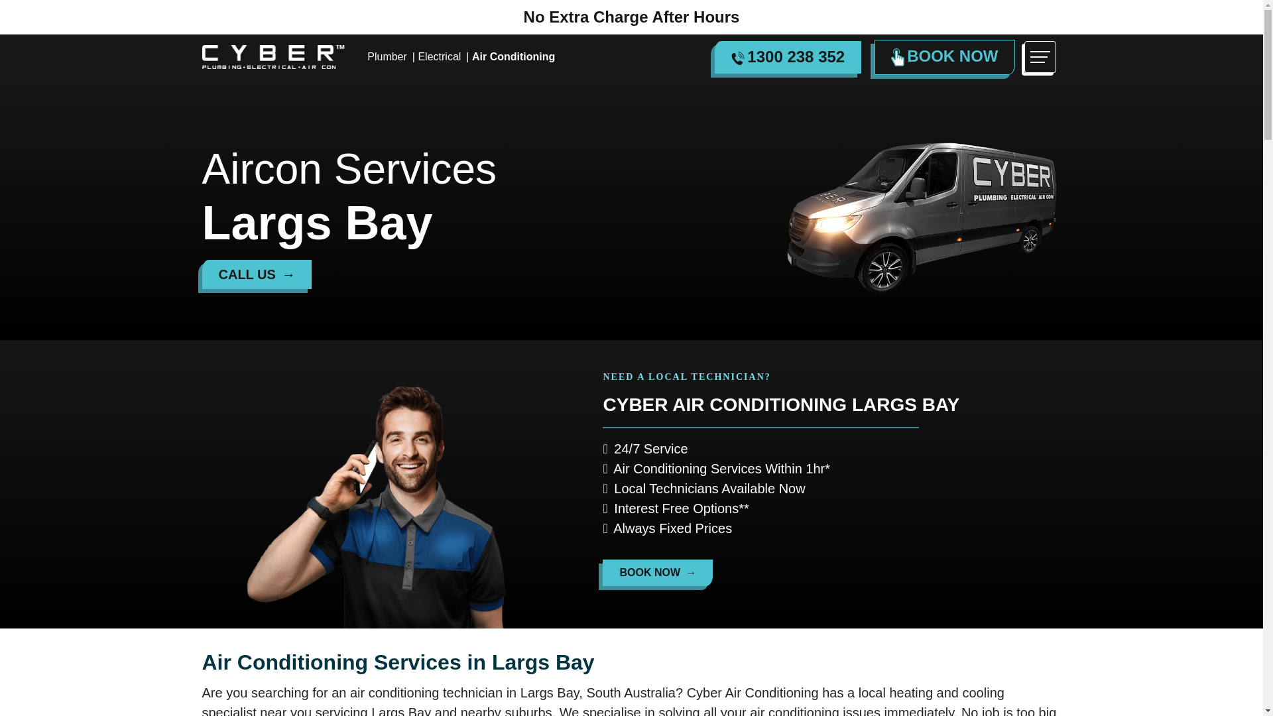 This screenshot has width=1273, height=716. I want to click on BOOK NOW, so click(944, 57).